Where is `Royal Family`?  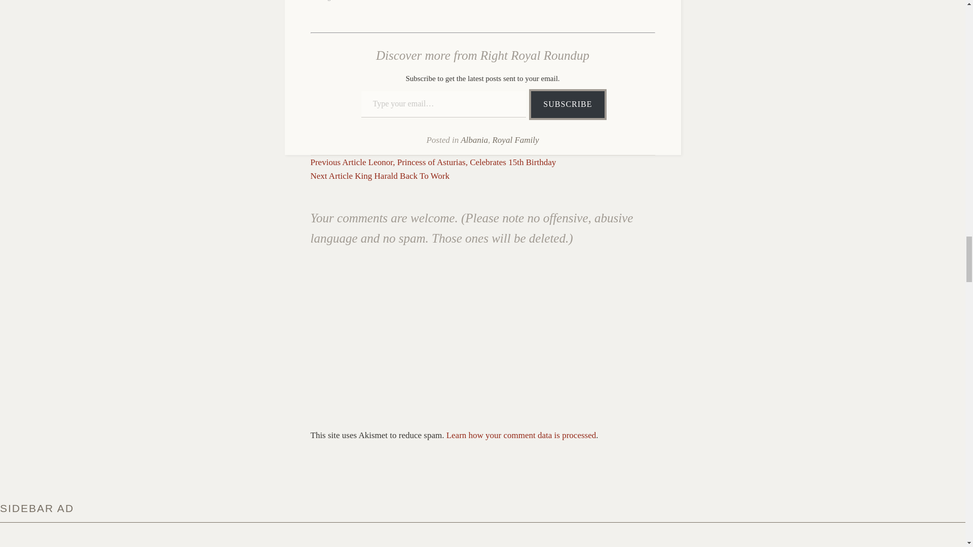 Royal Family is located at coordinates (515, 140).